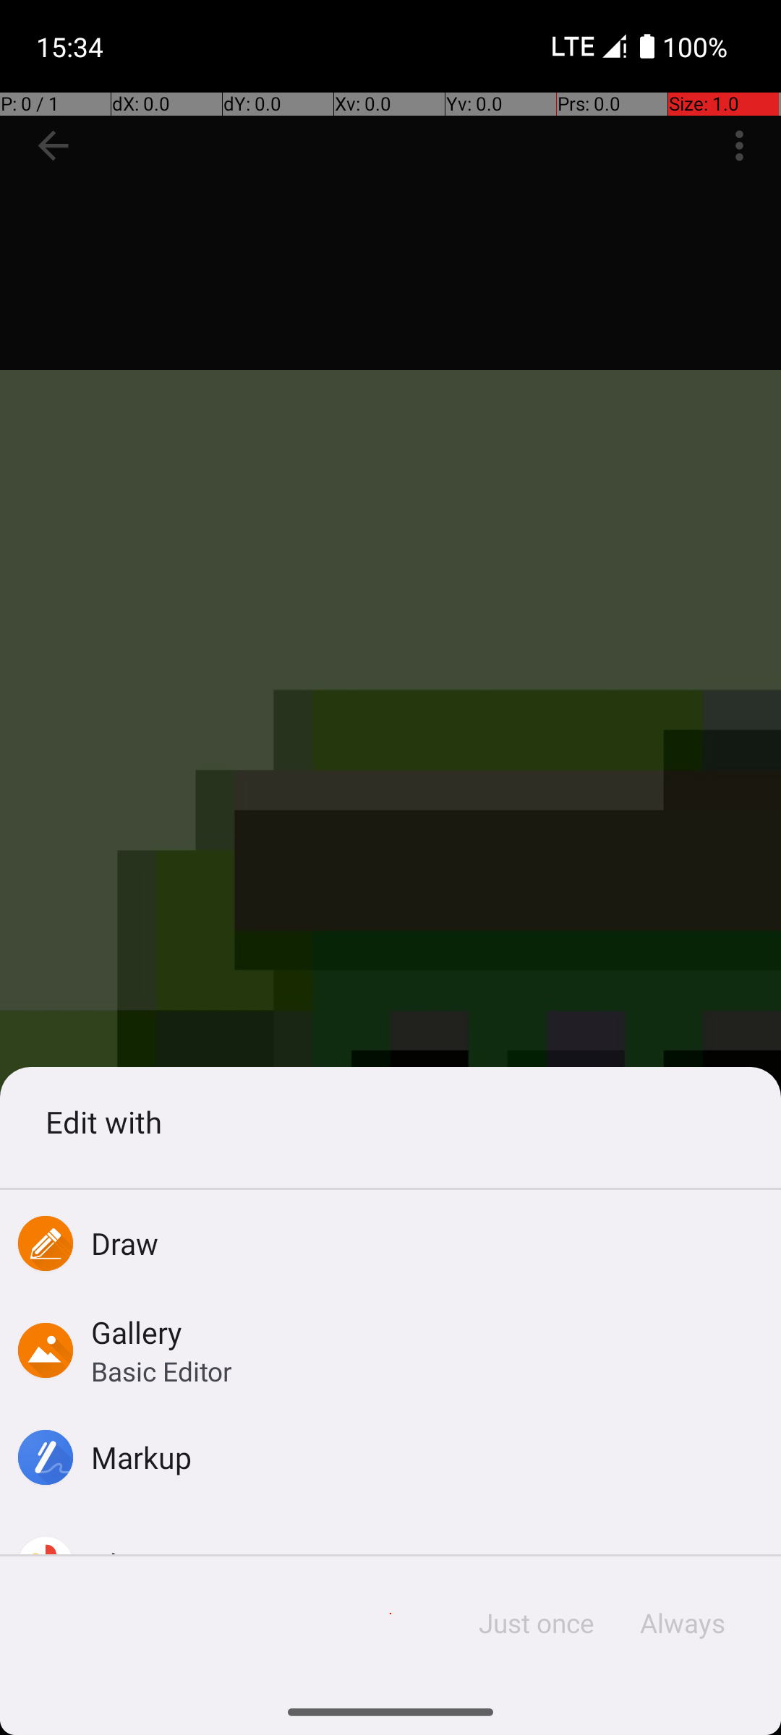 This screenshot has width=781, height=1735. What do you see at coordinates (162, 1371) in the screenshot?
I see `Basic Editor` at bounding box center [162, 1371].